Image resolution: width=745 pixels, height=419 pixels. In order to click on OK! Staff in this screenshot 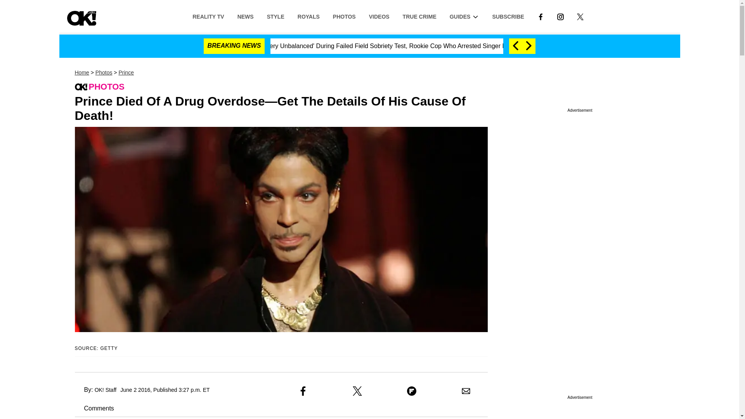, I will do `click(106, 390)`.